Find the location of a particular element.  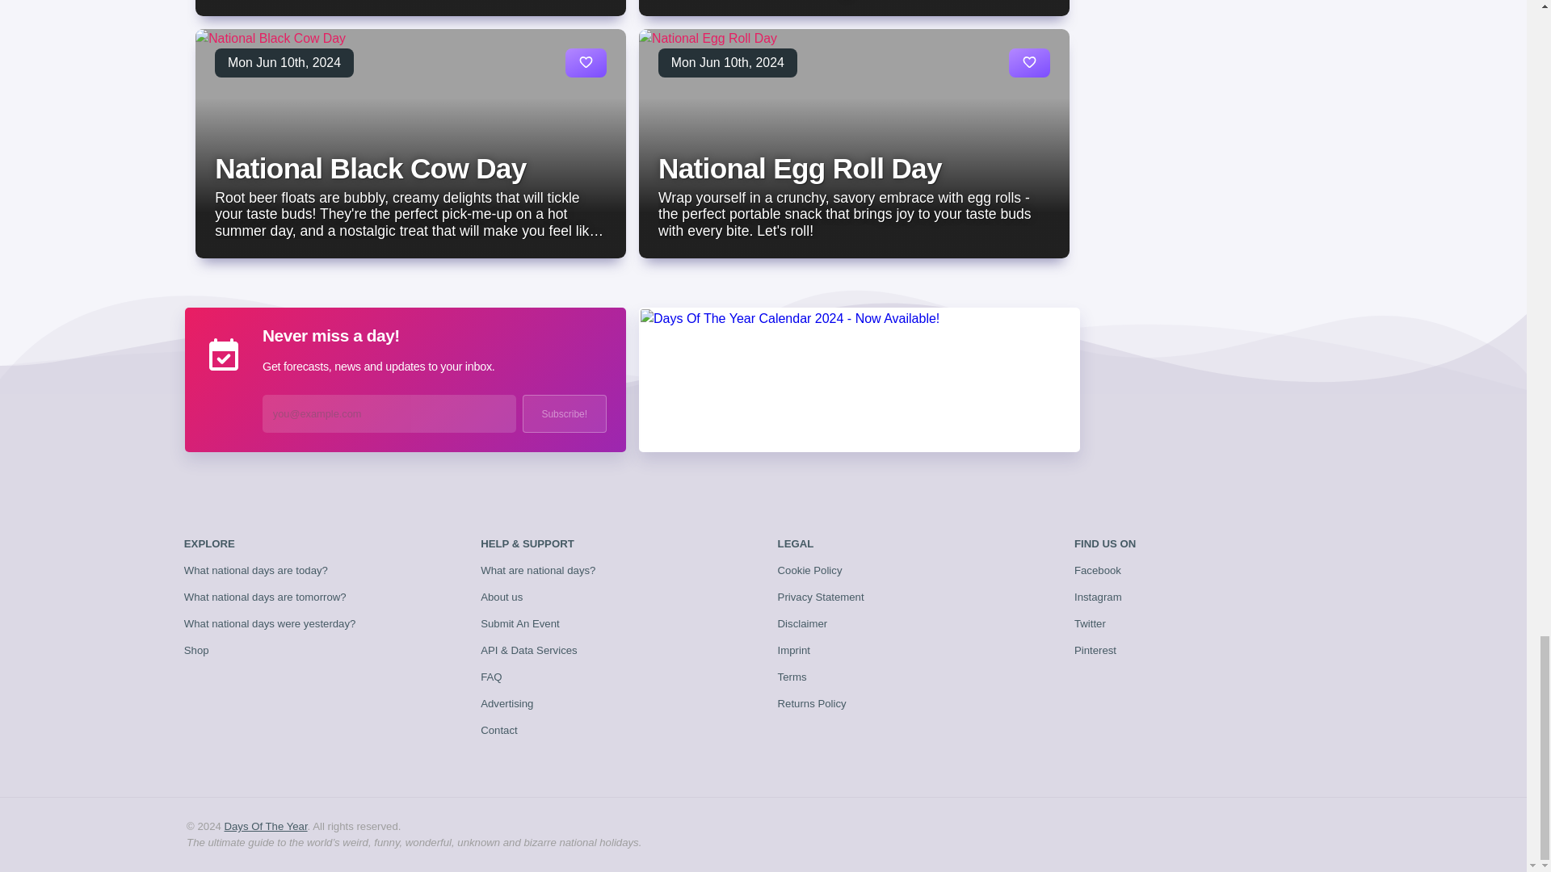

What national days were yesterday? is located at coordinates (270, 623).